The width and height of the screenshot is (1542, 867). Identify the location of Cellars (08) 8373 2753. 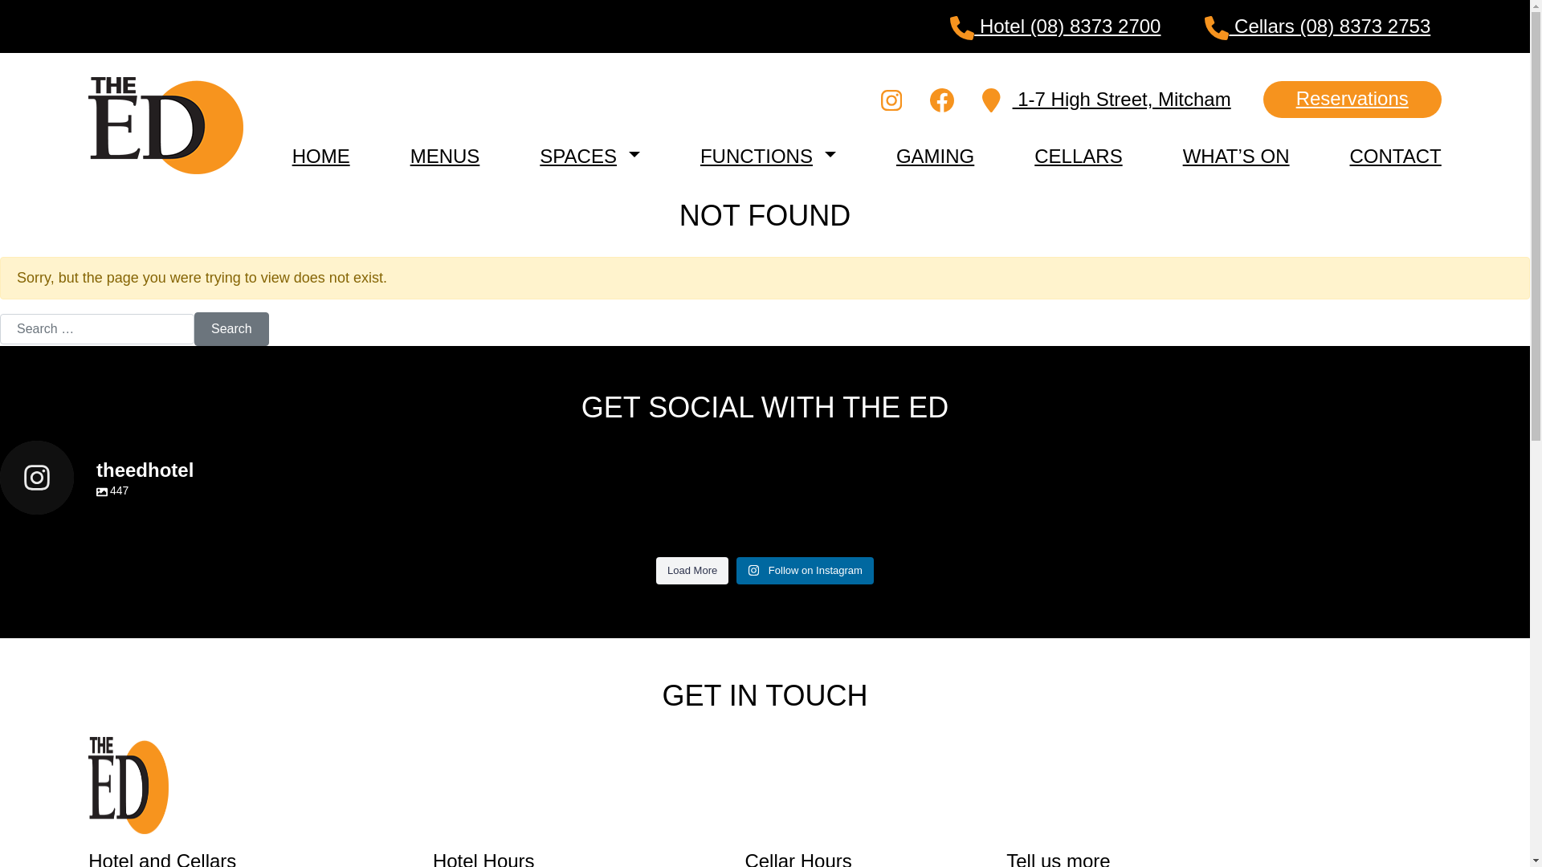
(1317, 26).